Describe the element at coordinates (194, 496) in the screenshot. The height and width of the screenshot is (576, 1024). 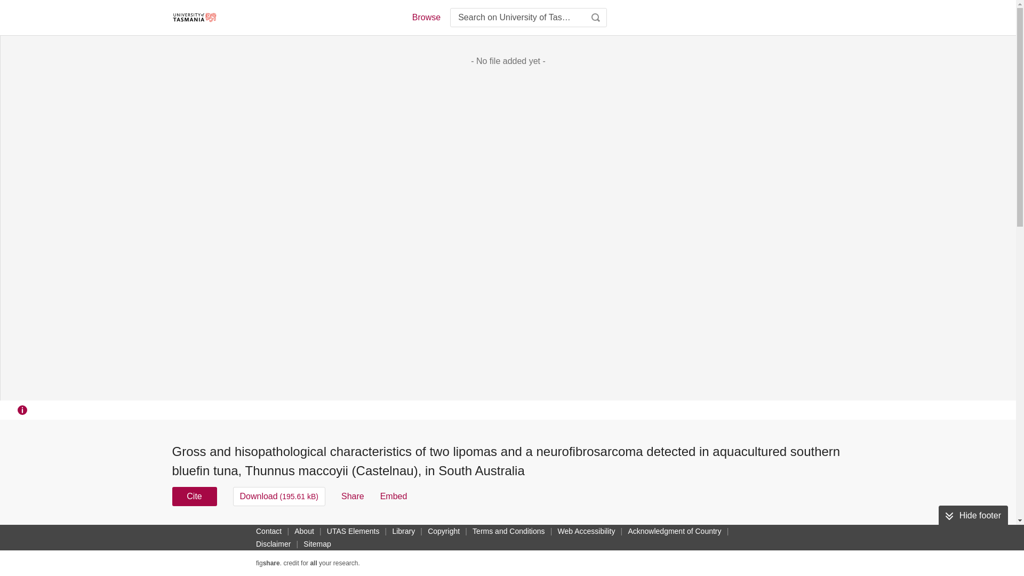
I see `Cite` at that location.